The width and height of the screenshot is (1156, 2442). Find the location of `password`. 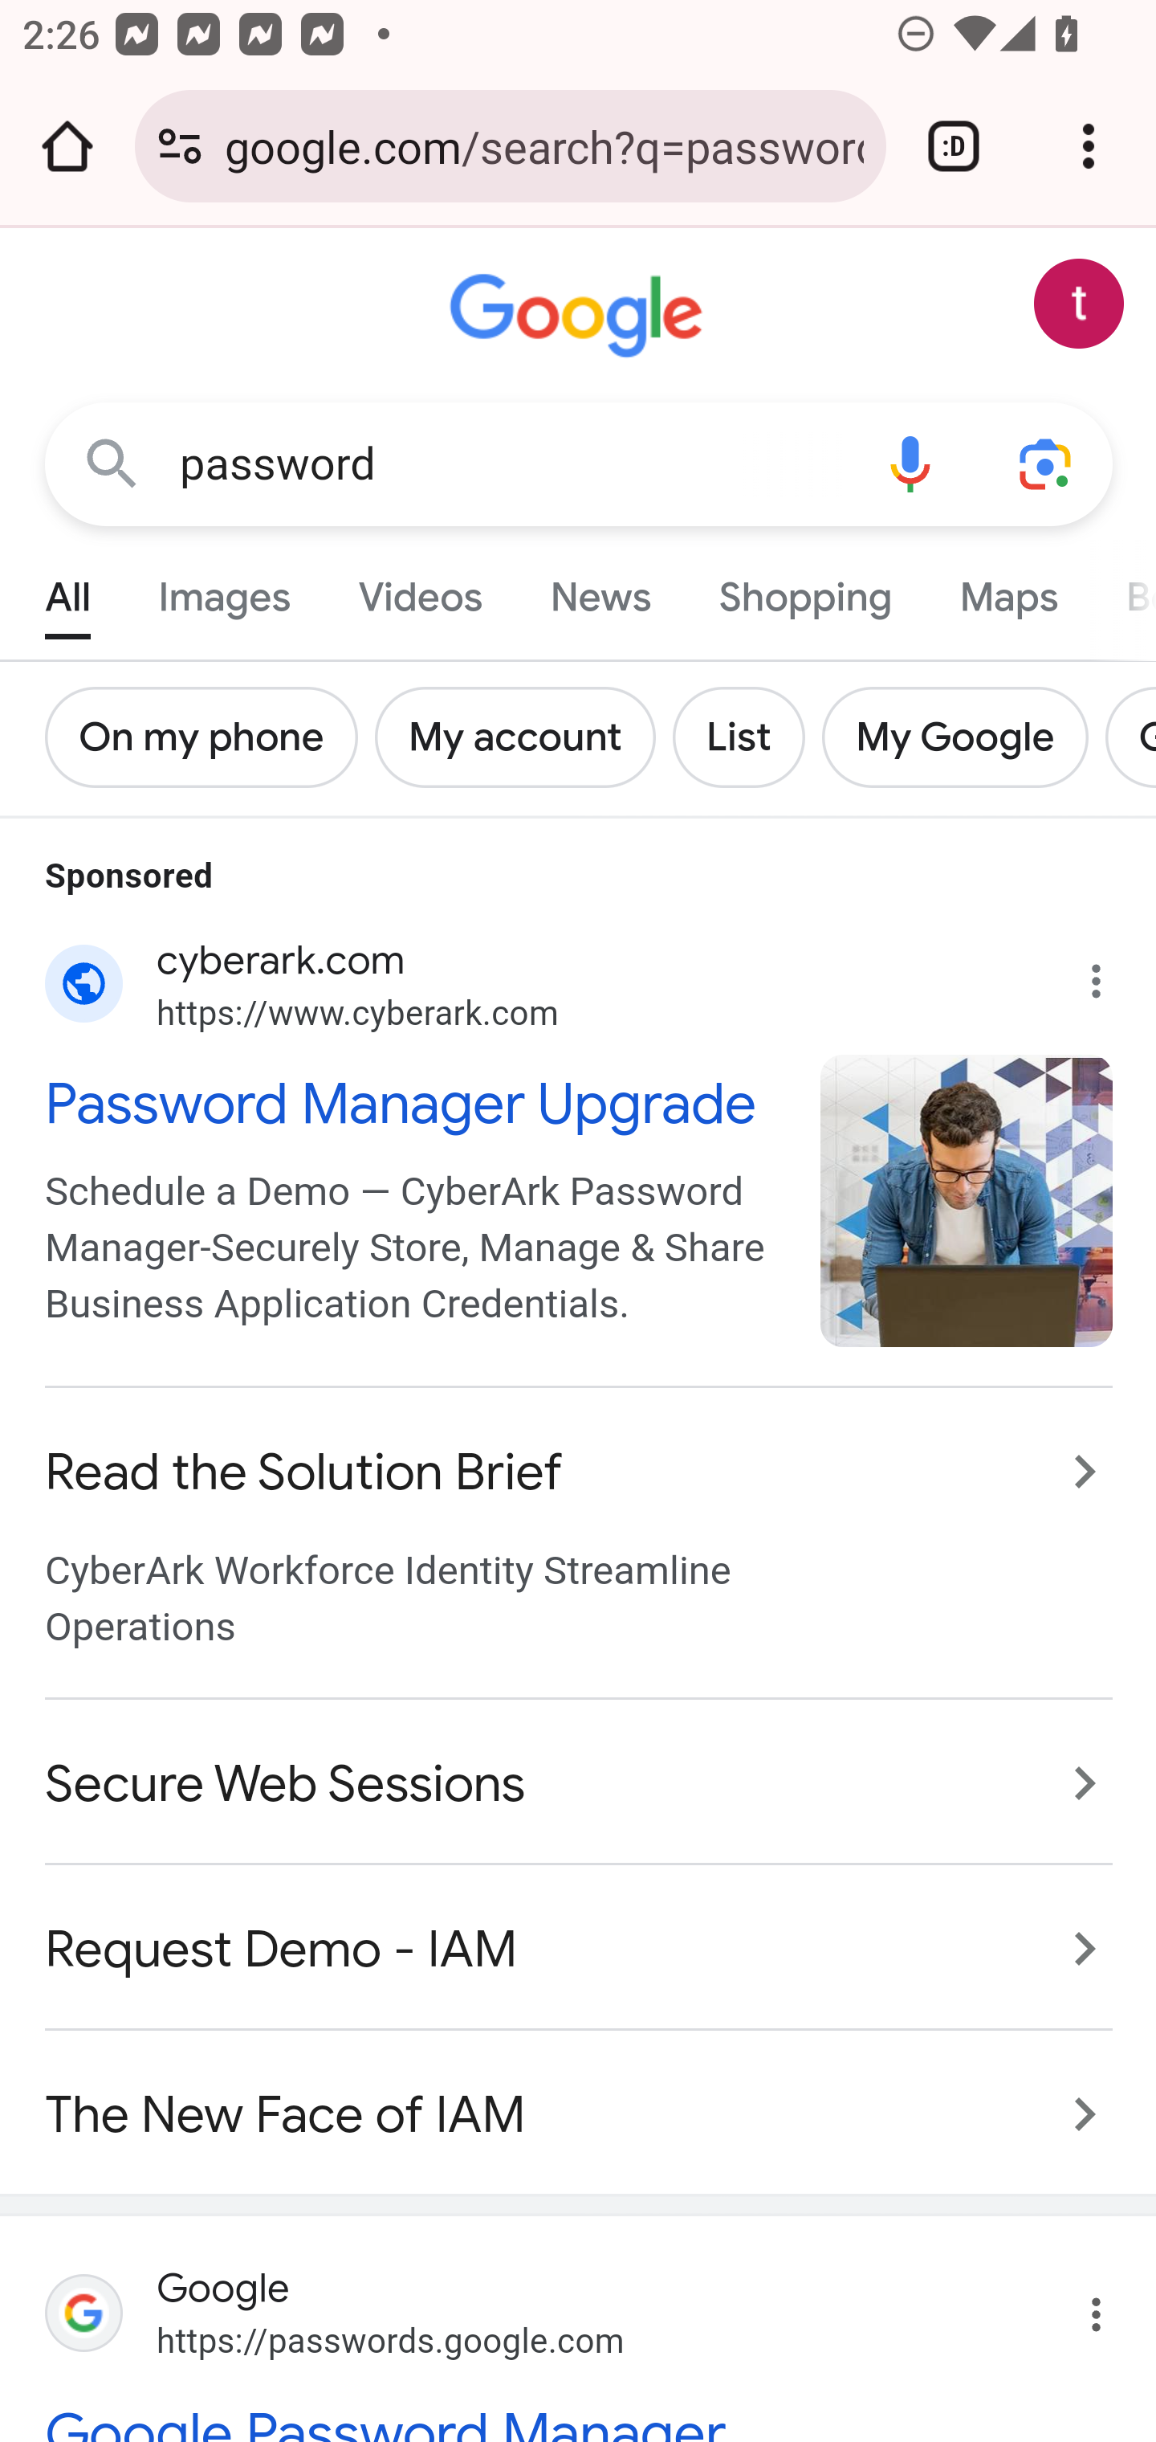

password is located at coordinates (511, 464).